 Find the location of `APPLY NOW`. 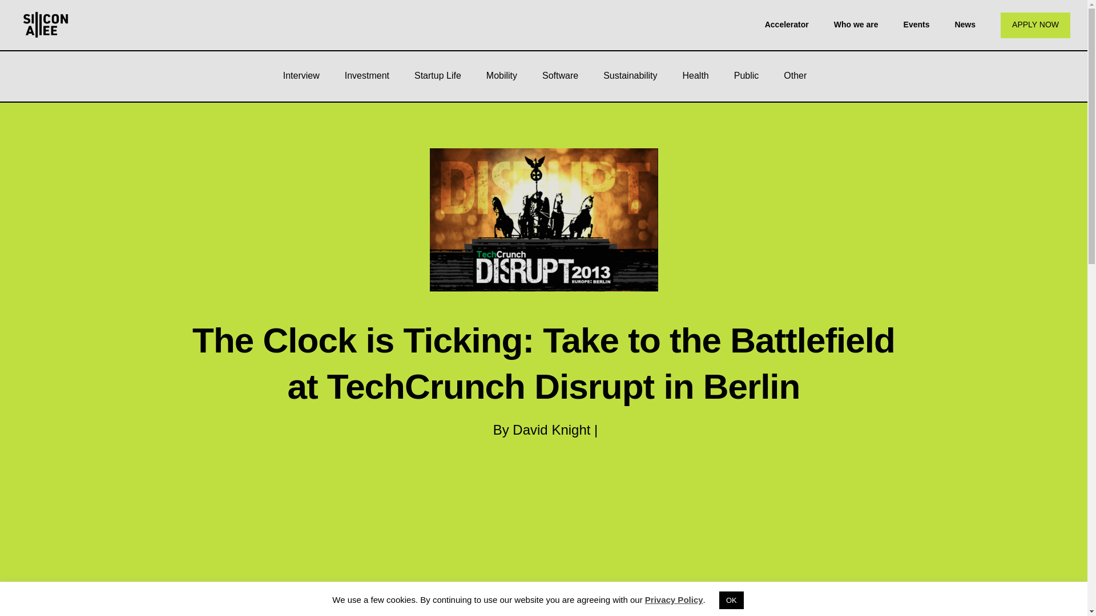

APPLY NOW is located at coordinates (1035, 25).